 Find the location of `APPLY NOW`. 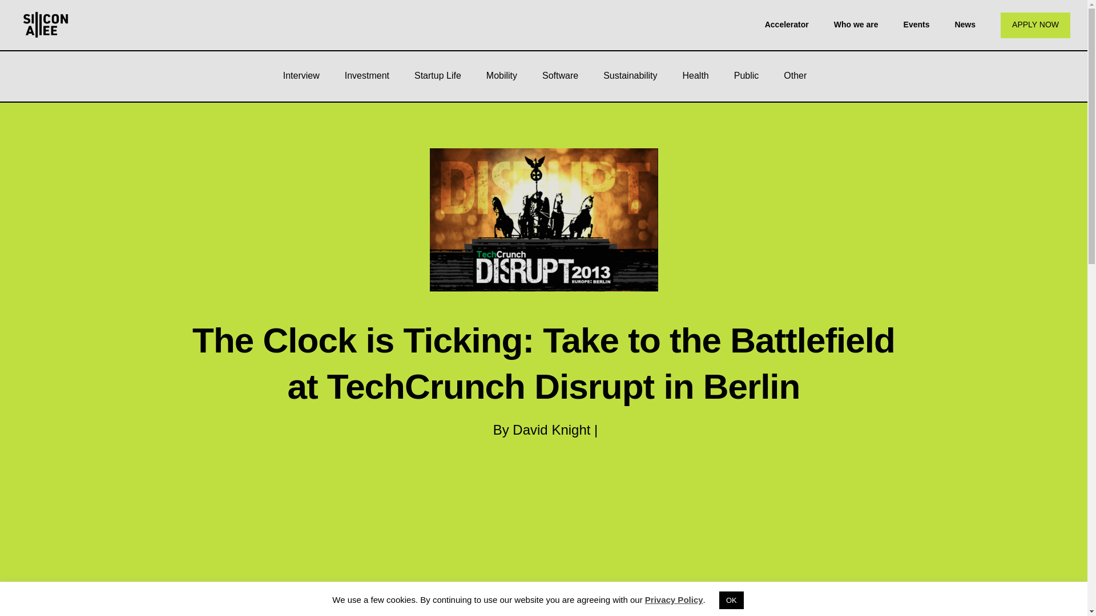

APPLY NOW is located at coordinates (1035, 25).